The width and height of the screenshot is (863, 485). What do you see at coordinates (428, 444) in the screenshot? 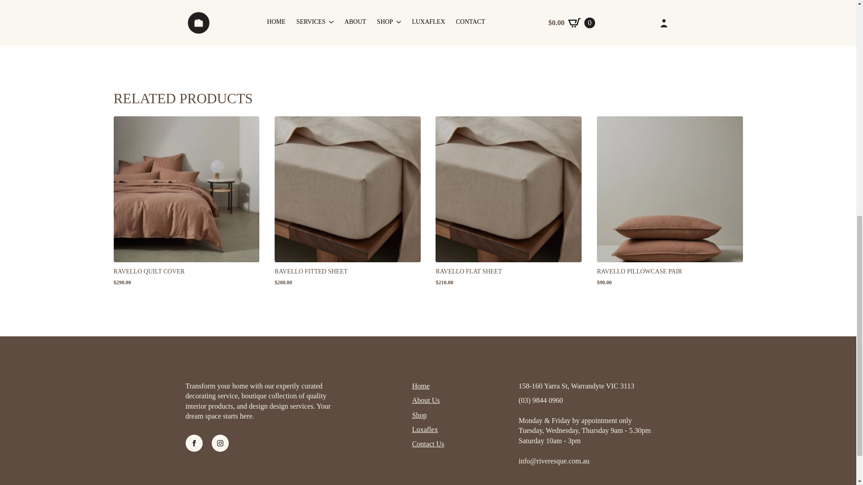
I see `Contact Us` at bounding box center [428, 444].